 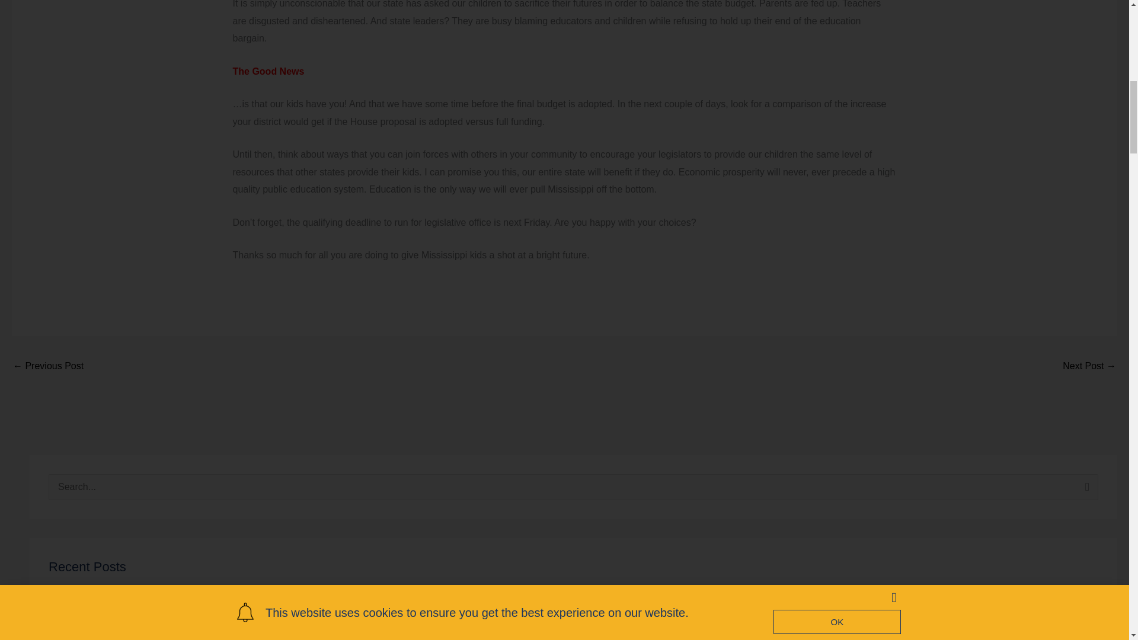 What do you see at coordinates (1089, 367) in the screenshot?
I see `Facts on Florida's Reading Initiative` at bounding box center [1089, 367].